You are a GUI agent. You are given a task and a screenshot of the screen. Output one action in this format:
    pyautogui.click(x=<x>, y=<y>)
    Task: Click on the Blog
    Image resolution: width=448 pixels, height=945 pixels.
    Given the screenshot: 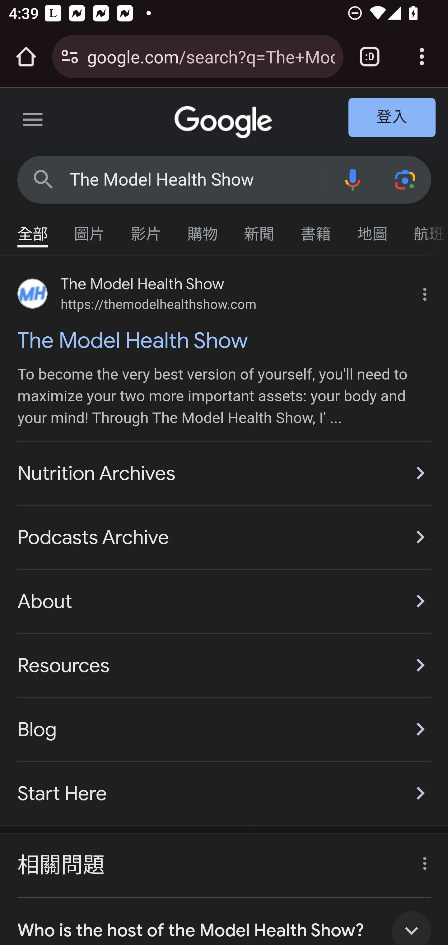 What is the action you would take?
    pyautogui.click(x=225, y=729)
    